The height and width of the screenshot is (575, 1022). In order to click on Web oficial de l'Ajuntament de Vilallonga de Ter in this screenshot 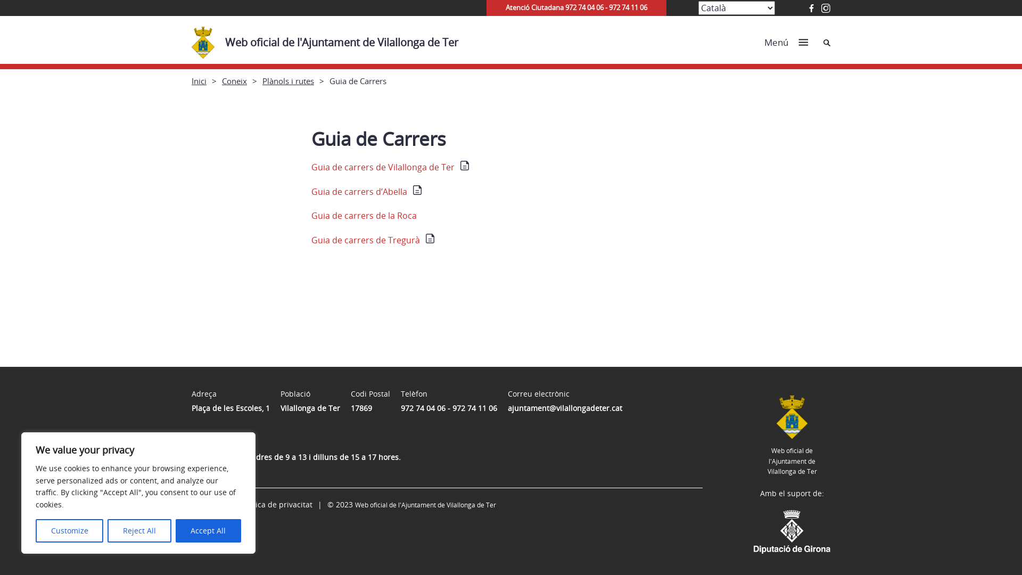, I will do `click(330, 40)`.